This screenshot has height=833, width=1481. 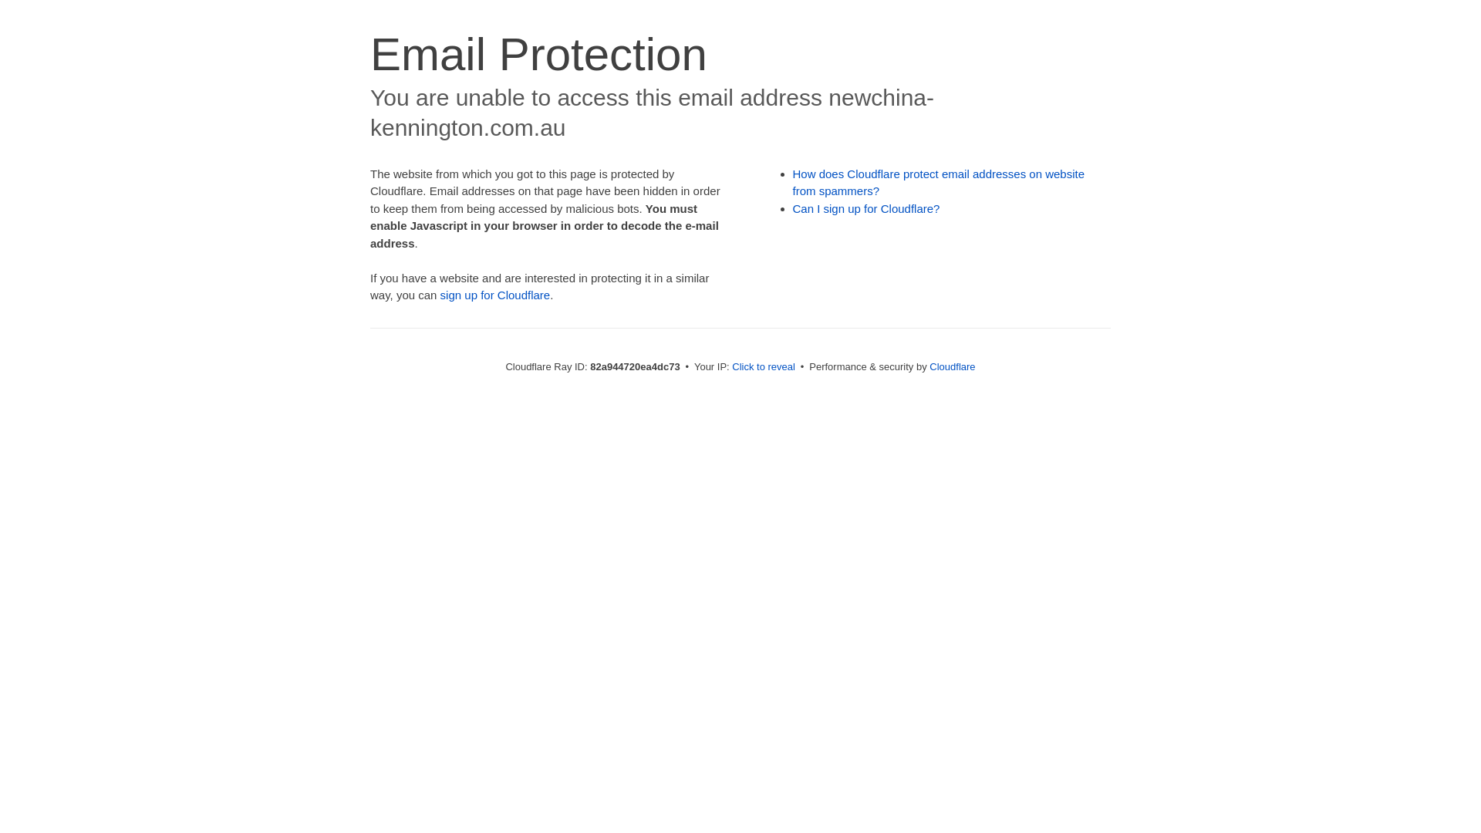 I want to click on sign up for Cloudflare, so click(x=495, y=295).